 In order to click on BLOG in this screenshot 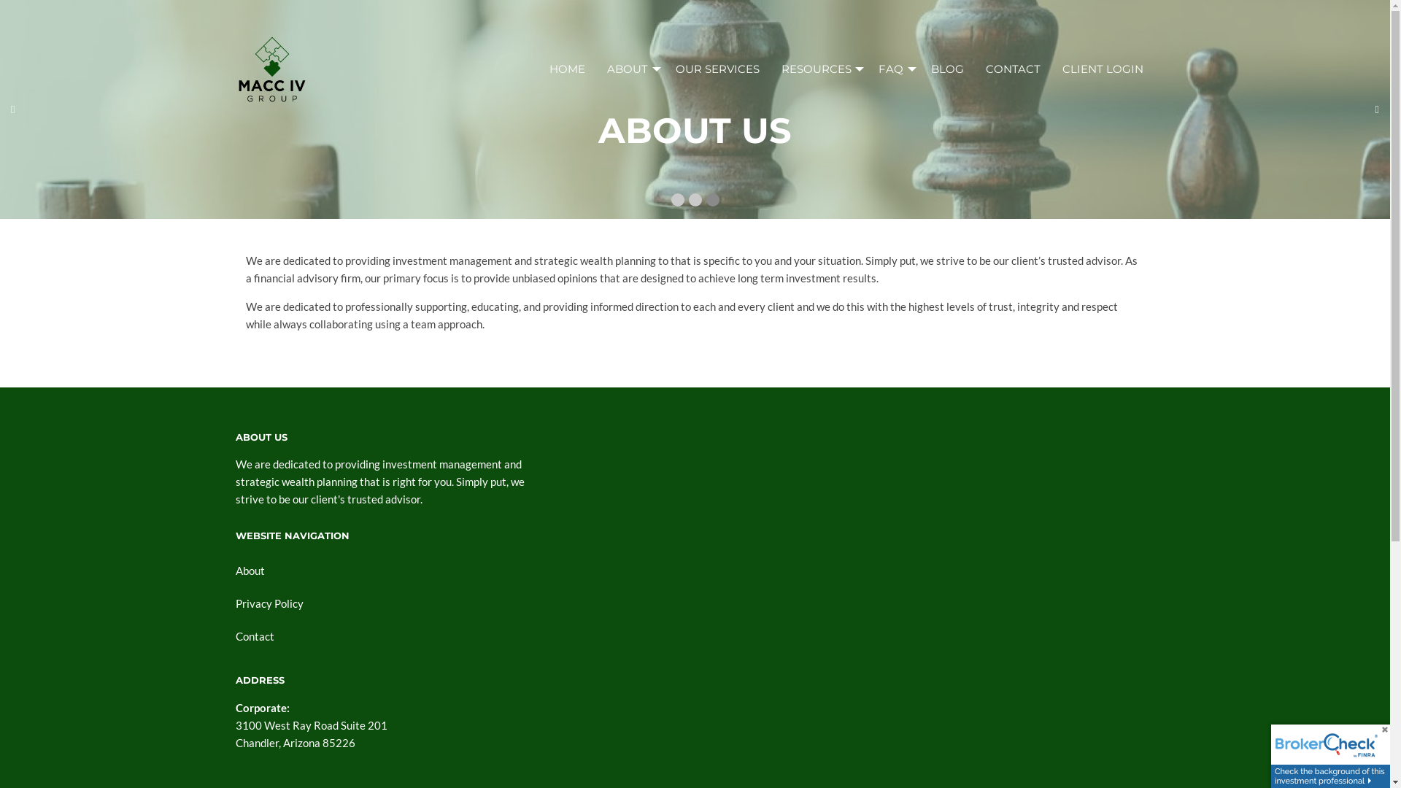, I will do `click(947, 69)`.